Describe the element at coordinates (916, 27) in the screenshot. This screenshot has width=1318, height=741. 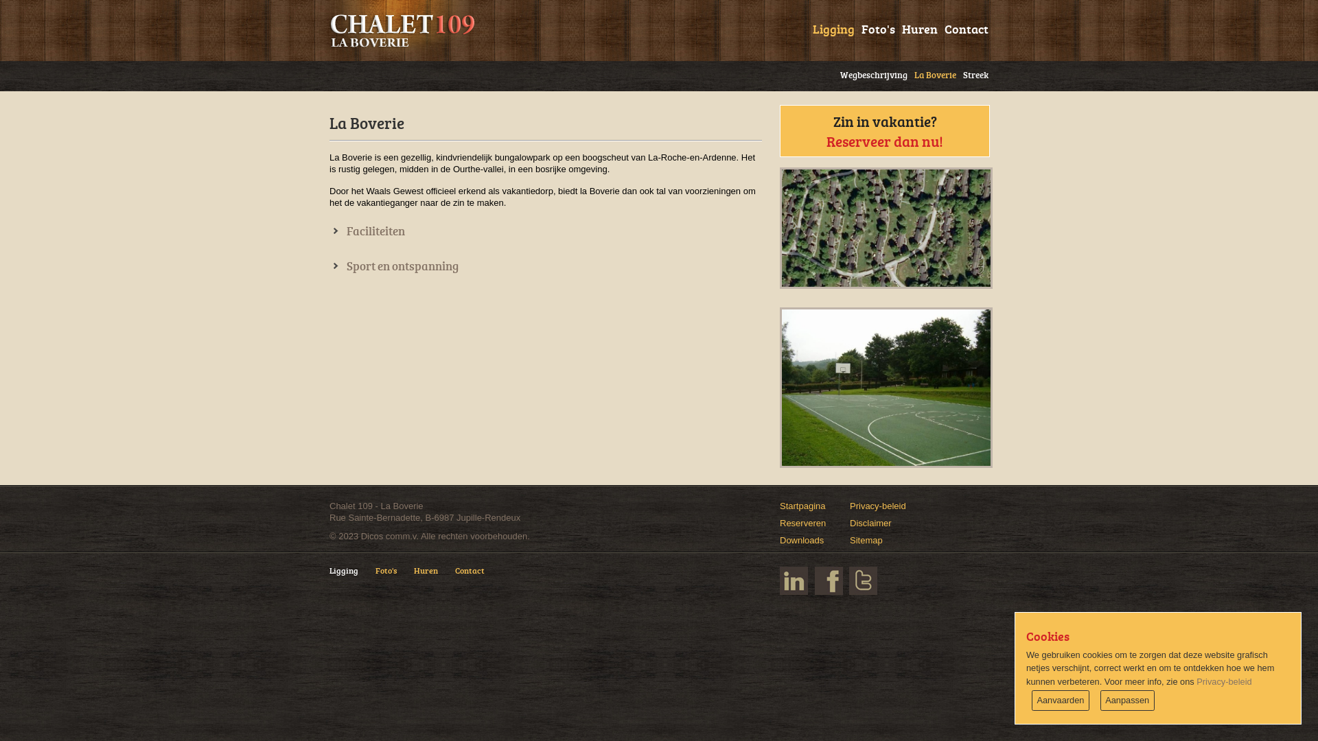
I see `Huren` at that location.